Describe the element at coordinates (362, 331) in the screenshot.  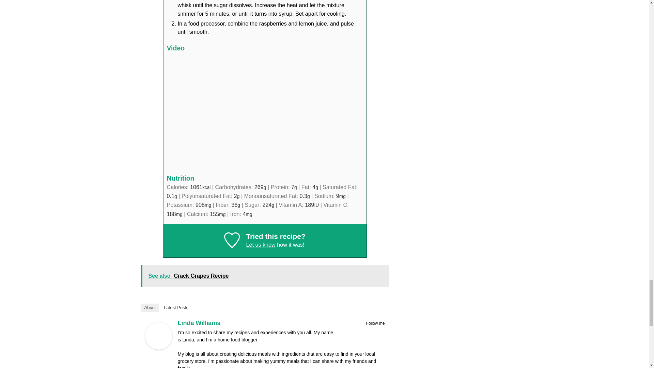
I see `Facebook` at that location.